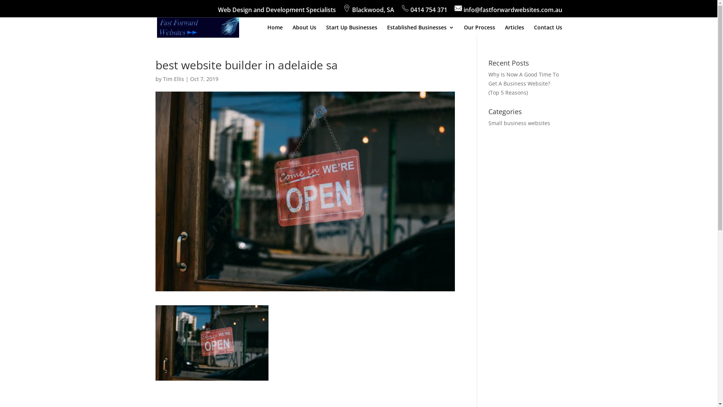 The height and width of the screenshot is (407, 723). Describe the element at coordinates (275, 31) in the screenshot. I see `Home` at that location.